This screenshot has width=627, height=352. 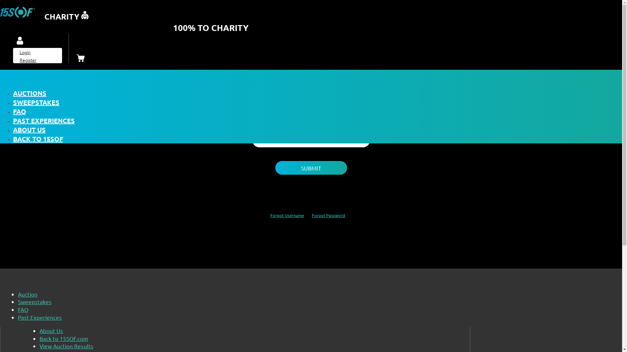 What do you see at coordinates (64, 338) in the screenshot?
I see `Back to 15SOF.com` at bounding box center [64, 338].